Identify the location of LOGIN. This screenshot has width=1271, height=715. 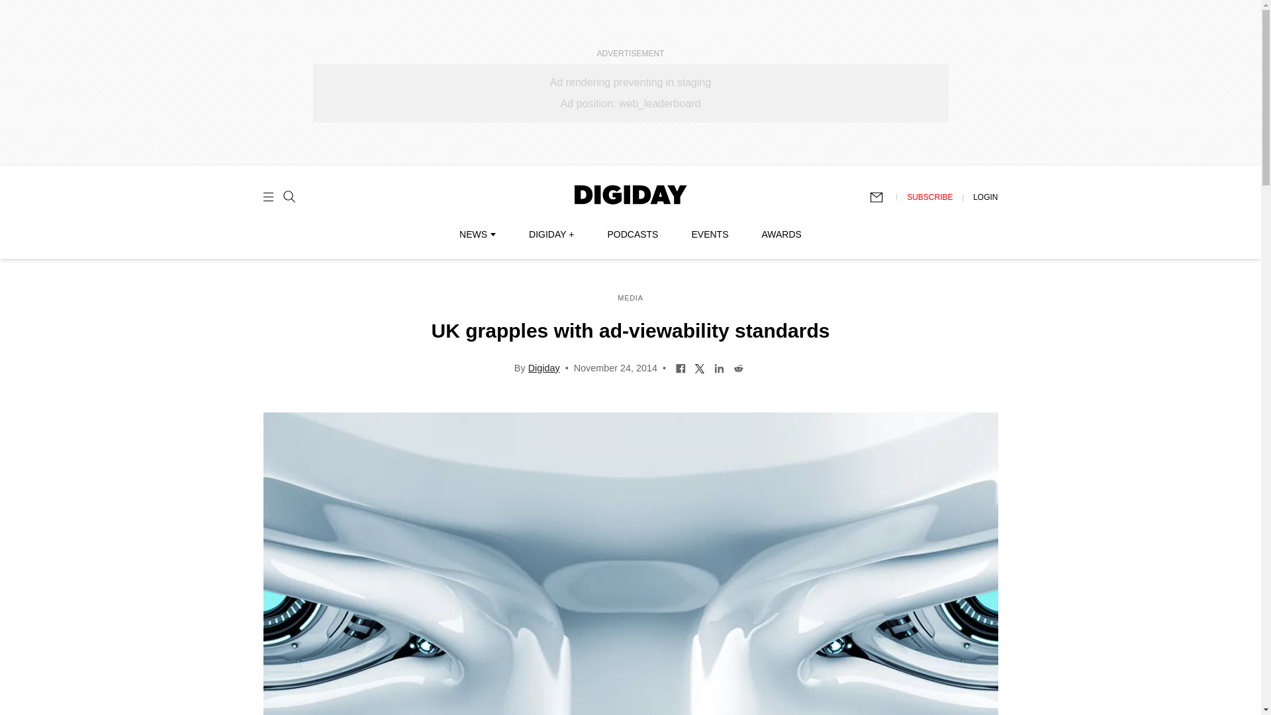
(985, 197).